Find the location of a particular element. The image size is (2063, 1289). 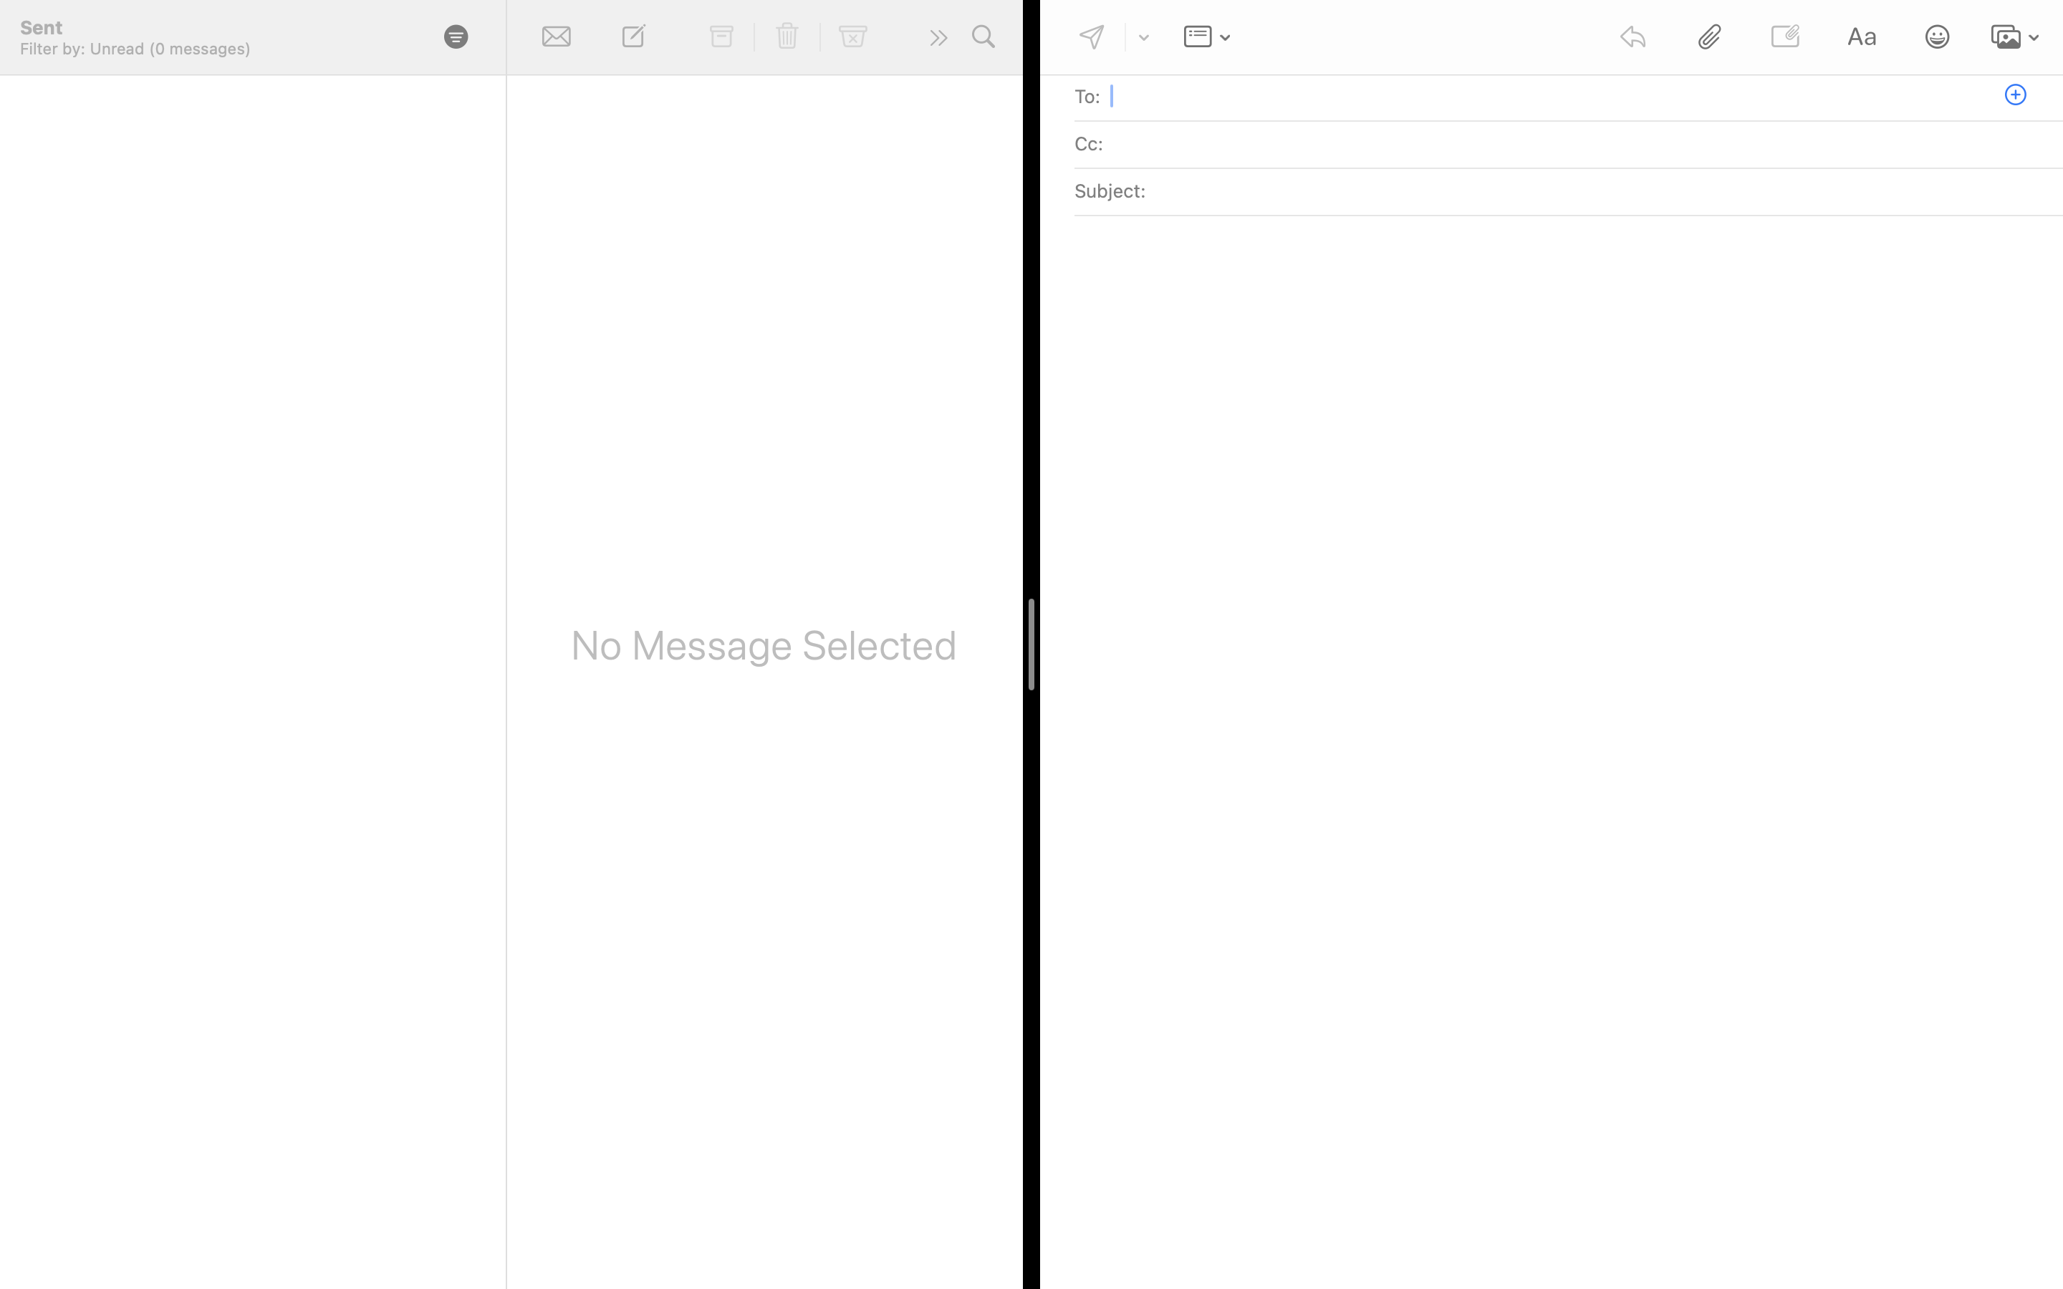

Subject: is located at coordinates (1110, 190).